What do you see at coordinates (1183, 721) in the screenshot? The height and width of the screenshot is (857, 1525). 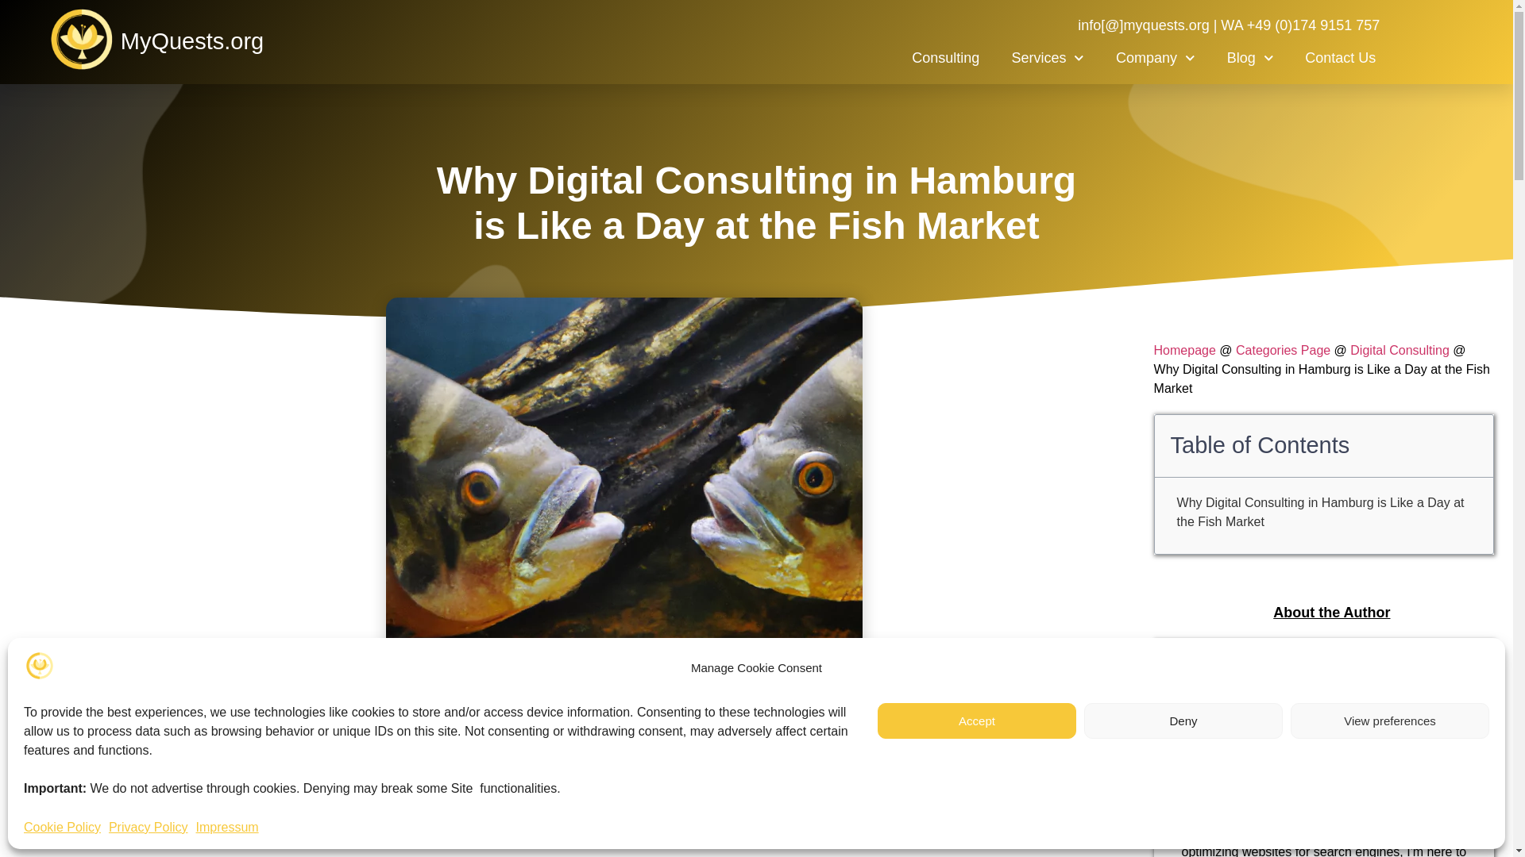 I see `Deny` at bounding box center [1183, 721].